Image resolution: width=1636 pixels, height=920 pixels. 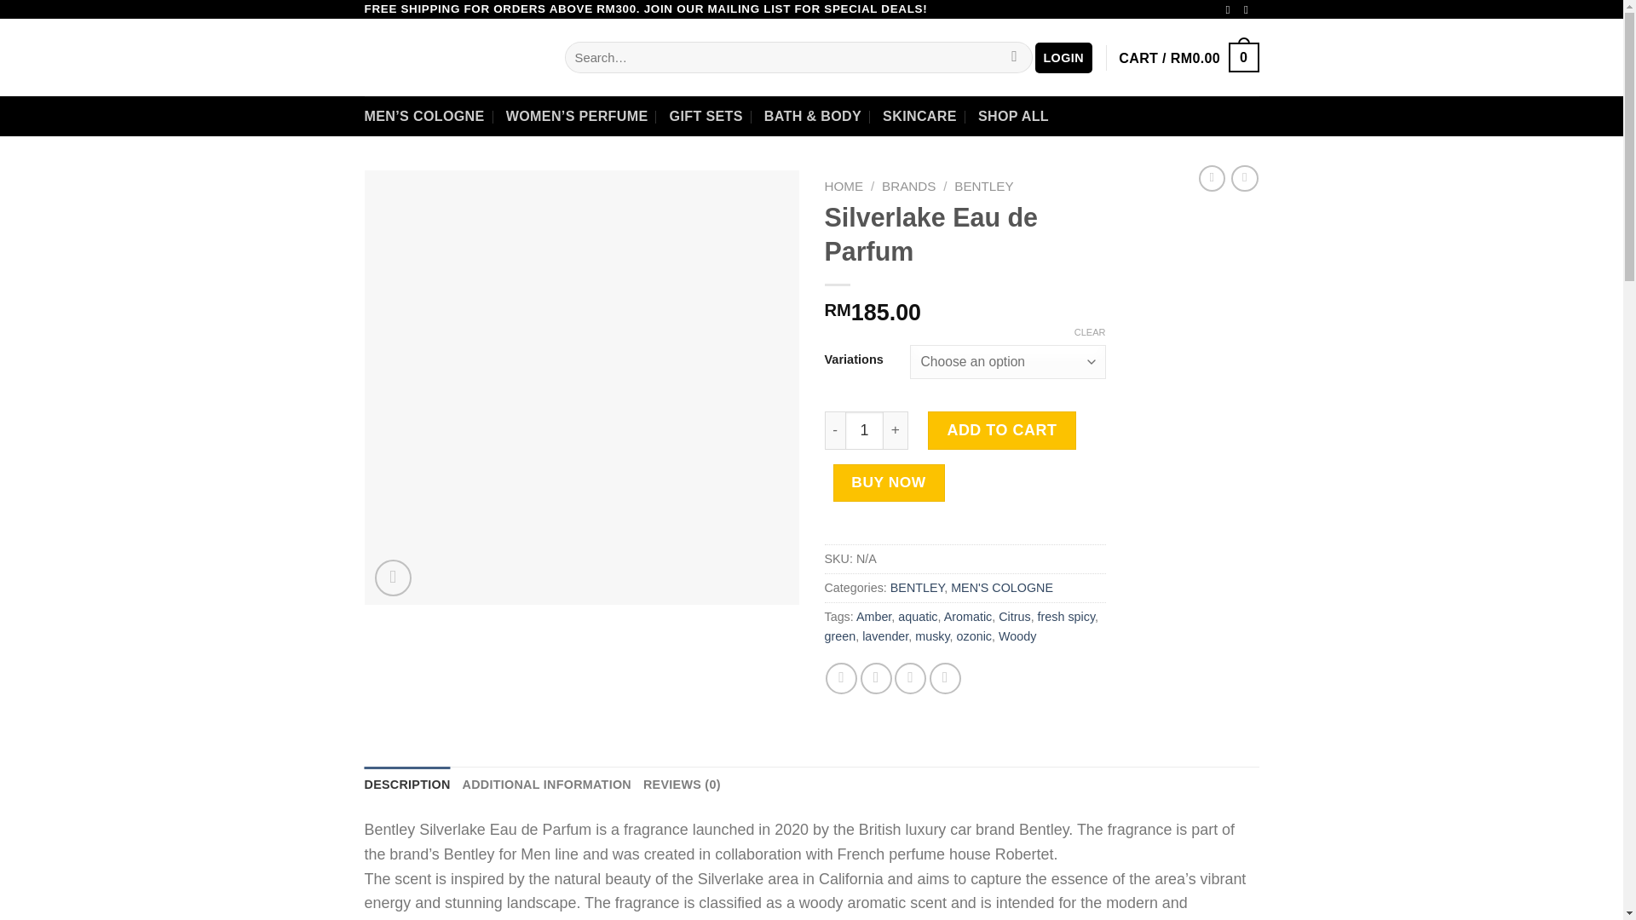 I want to click on CLEAR, so click(x=1090, y=332).